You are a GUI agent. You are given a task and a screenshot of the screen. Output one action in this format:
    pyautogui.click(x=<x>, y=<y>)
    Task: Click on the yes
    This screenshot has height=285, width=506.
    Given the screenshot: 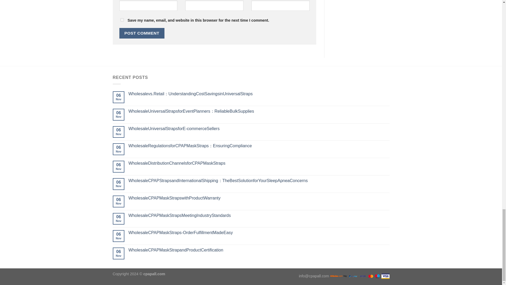 What is the action you would take?
    pyautogui.click(x=122, y=20)
    